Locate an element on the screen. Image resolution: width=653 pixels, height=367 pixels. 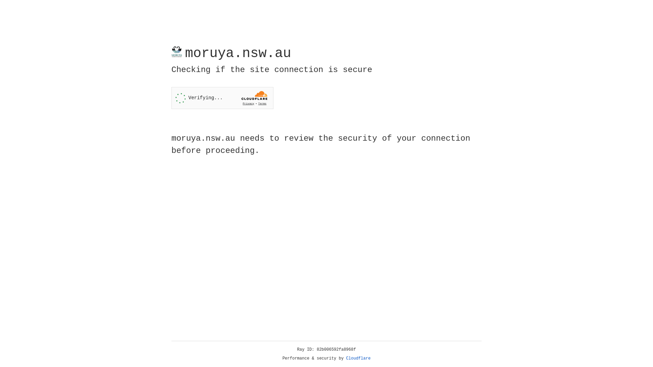
Cloudflare is located at coordinates (358, 359).